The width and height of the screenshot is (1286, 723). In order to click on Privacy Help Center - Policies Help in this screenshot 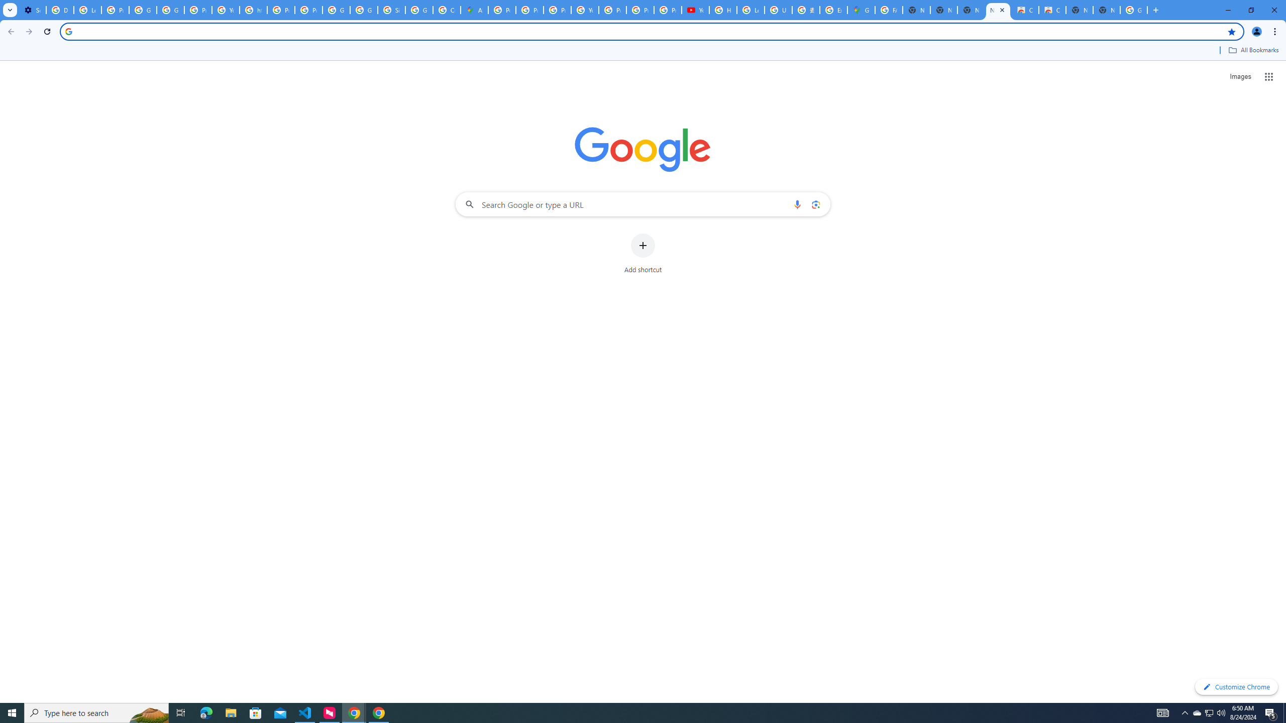, I will do `click(557, 10)`.